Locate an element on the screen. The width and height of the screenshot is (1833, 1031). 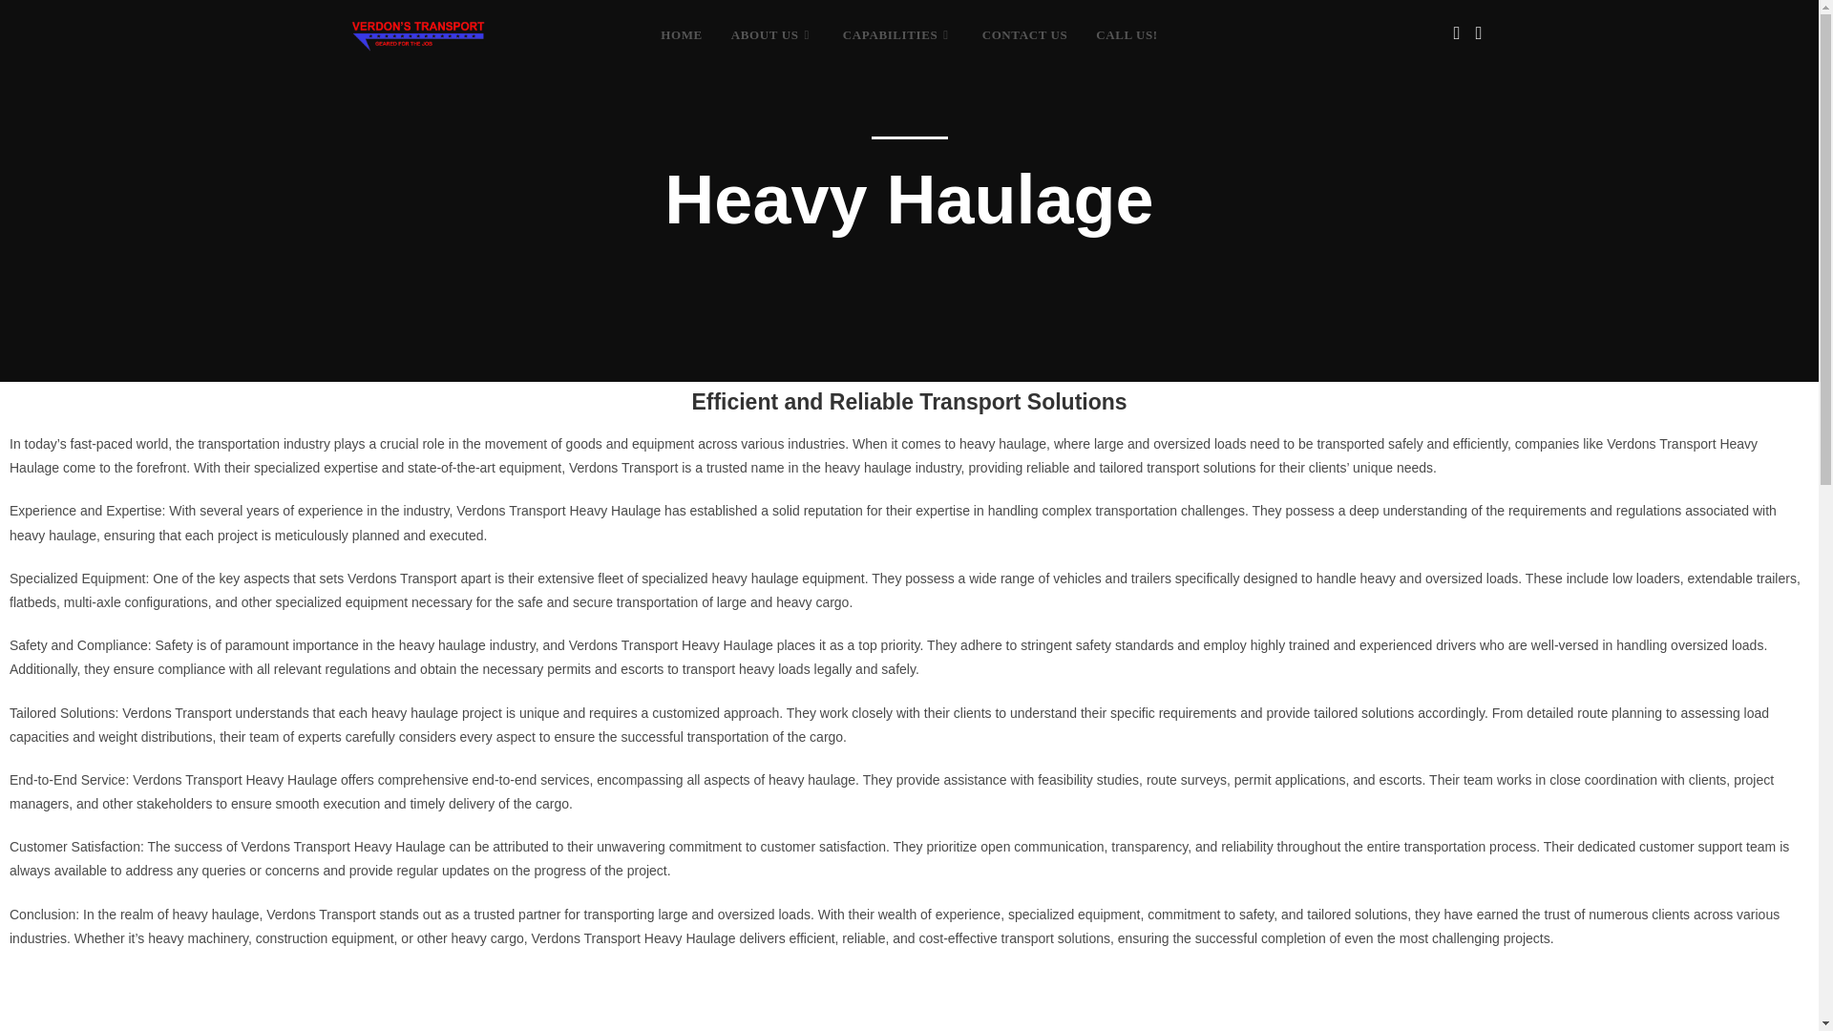
CONTACT US is located at coordinates (1025, 35).